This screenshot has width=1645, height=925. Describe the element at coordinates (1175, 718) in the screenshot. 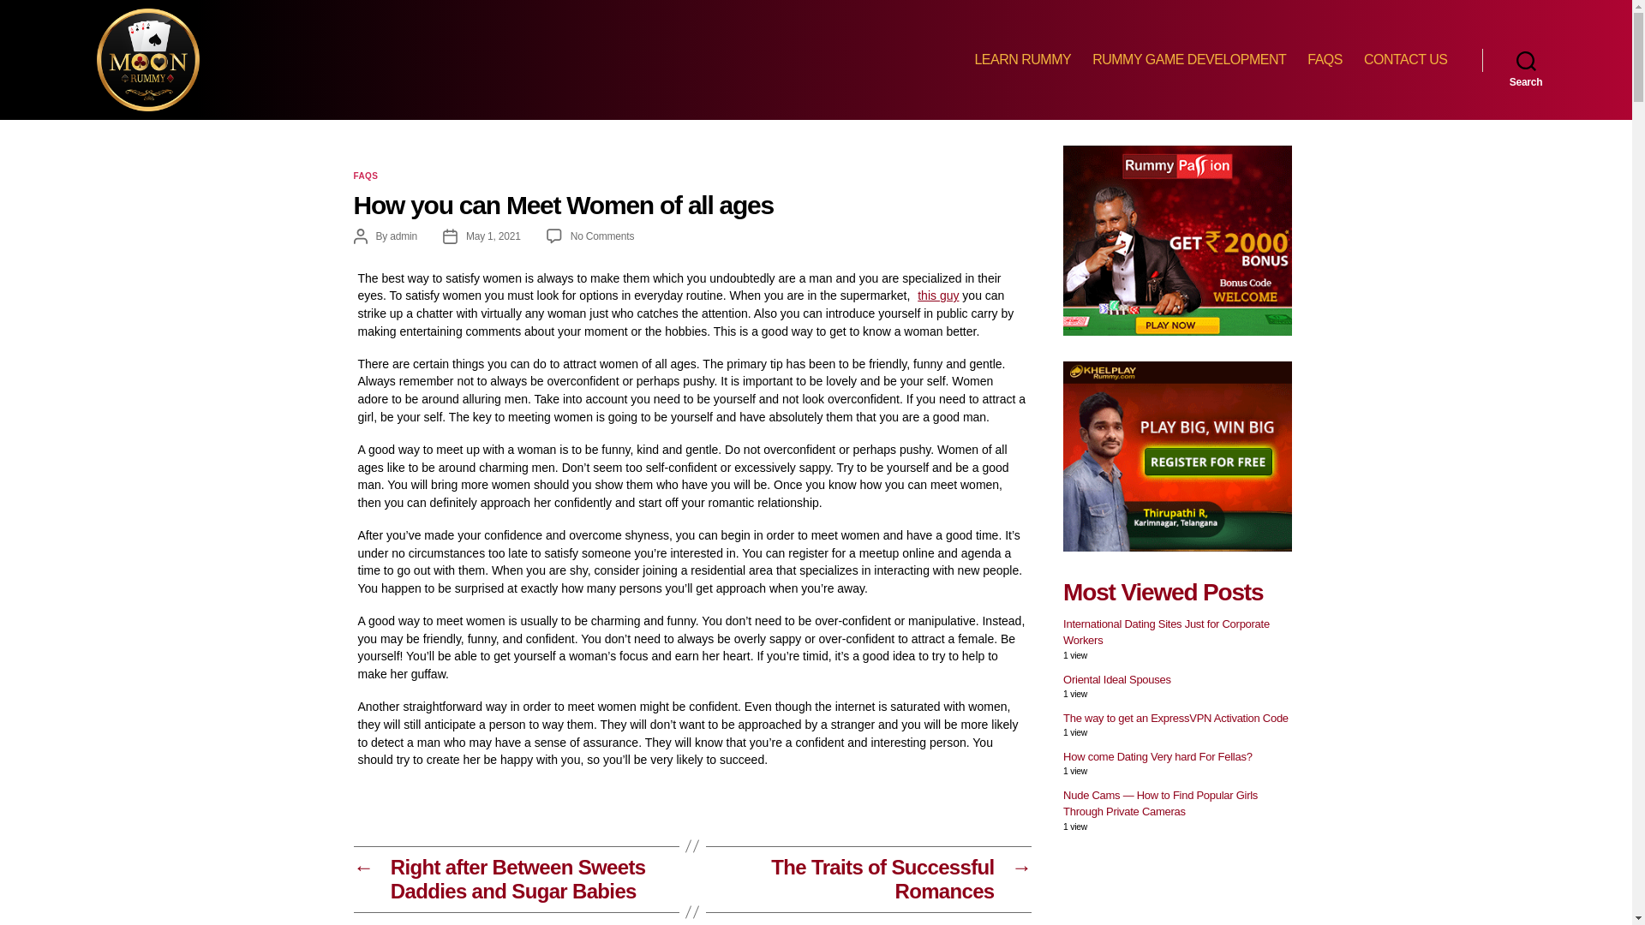

I see `The way to get an ExpressVPN Activation Code` at that location.